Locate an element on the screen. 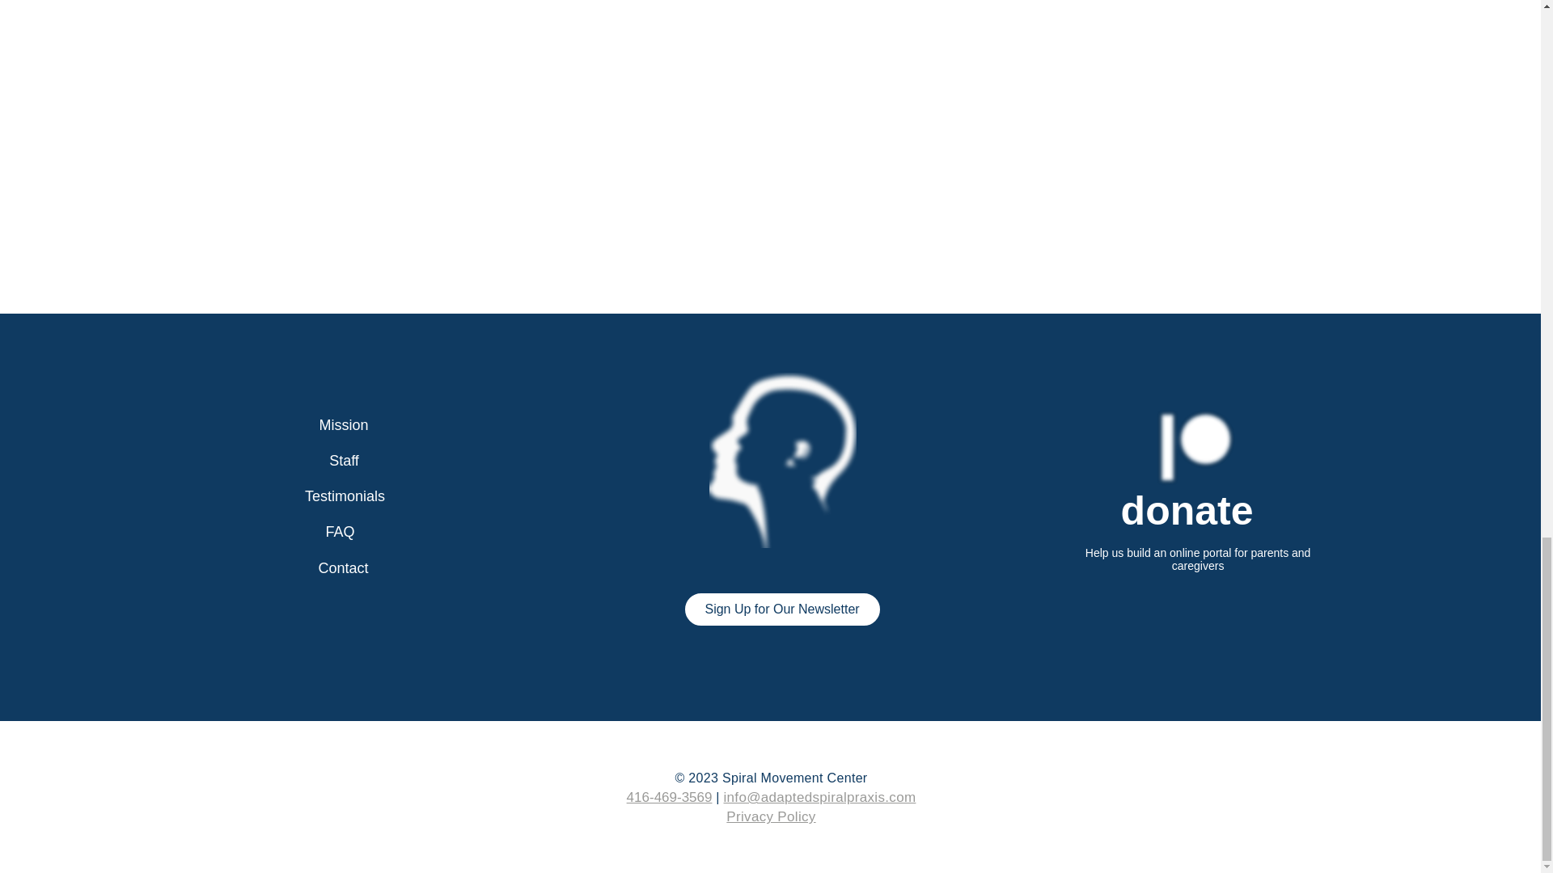 The image size is (1553, 873). Sign Up for Our Newsletter is located at coordinates (782, 609).